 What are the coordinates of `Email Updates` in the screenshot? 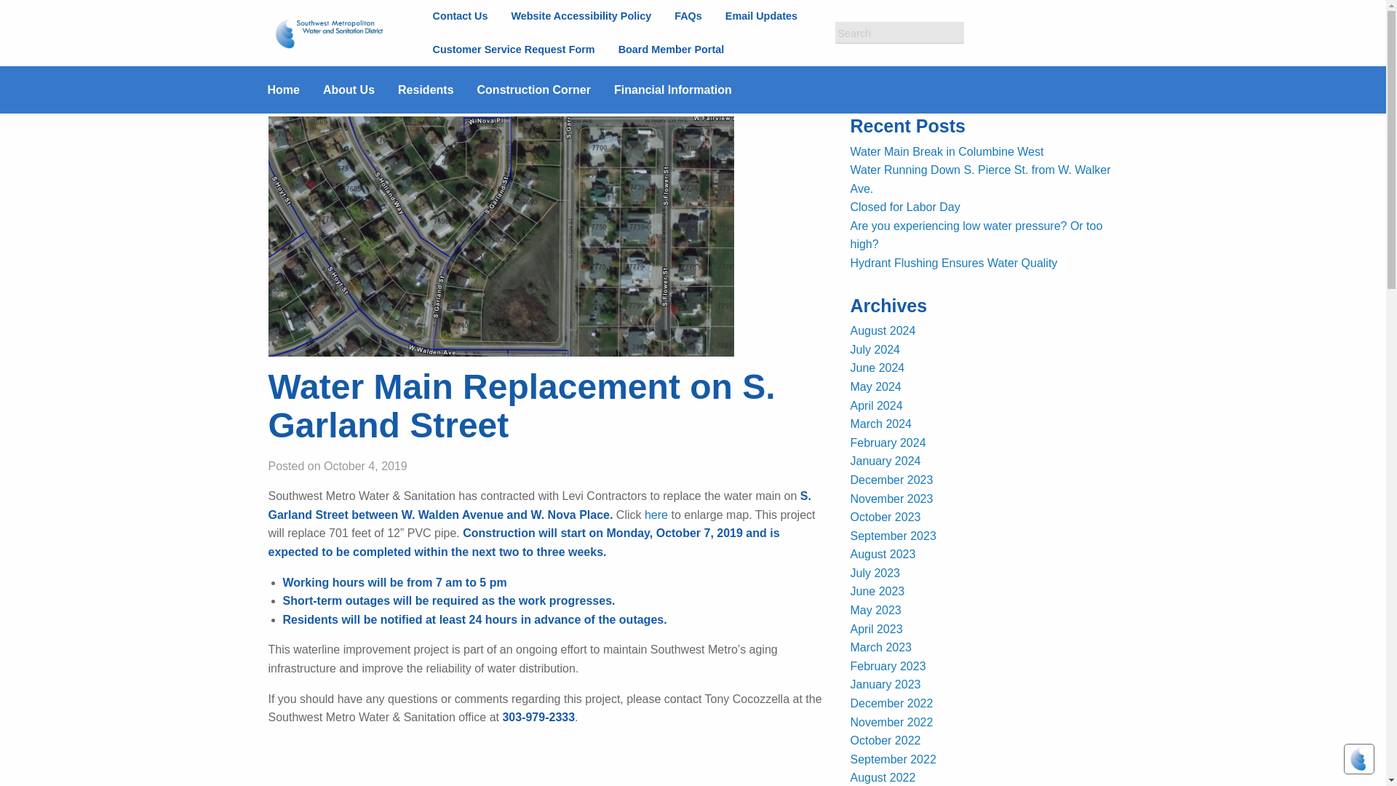 It's located at (761, 16).